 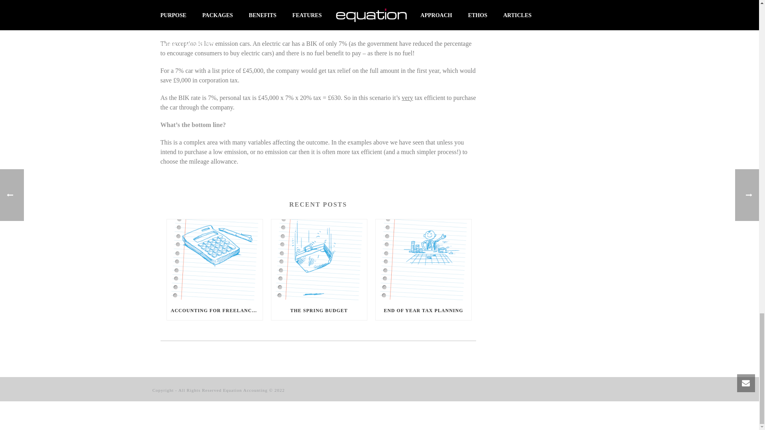 What do you see at coordinates (423, 311) in the screenshot?
I see `END OF YEAR TAX PLANNING` at bounding box center [423, 311].